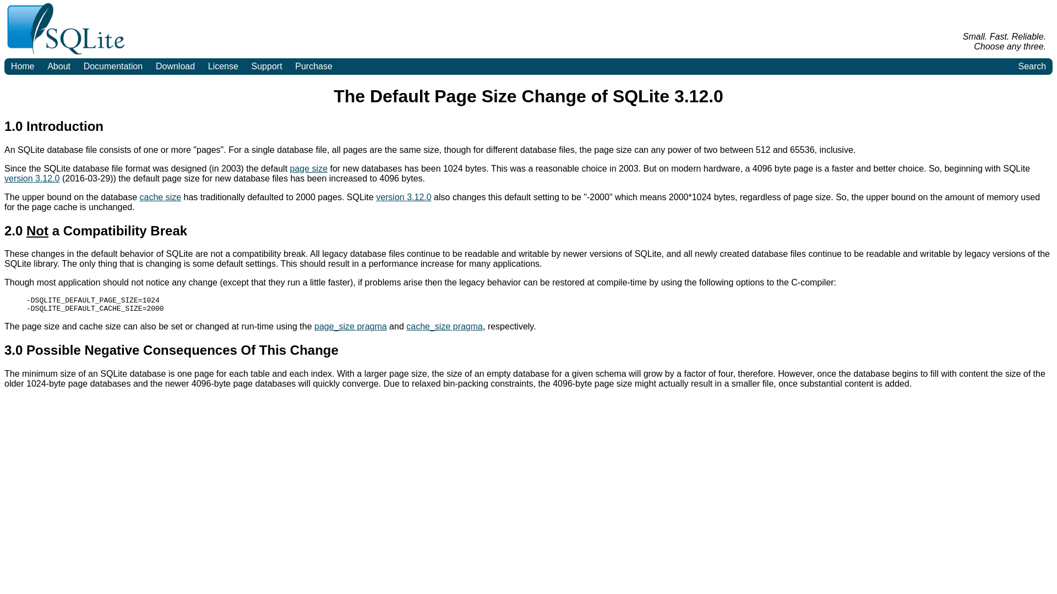 Image resolution: width=1057 pixels, height=594 pixels. I want to click on version 3.12.0, so click(32, 178).